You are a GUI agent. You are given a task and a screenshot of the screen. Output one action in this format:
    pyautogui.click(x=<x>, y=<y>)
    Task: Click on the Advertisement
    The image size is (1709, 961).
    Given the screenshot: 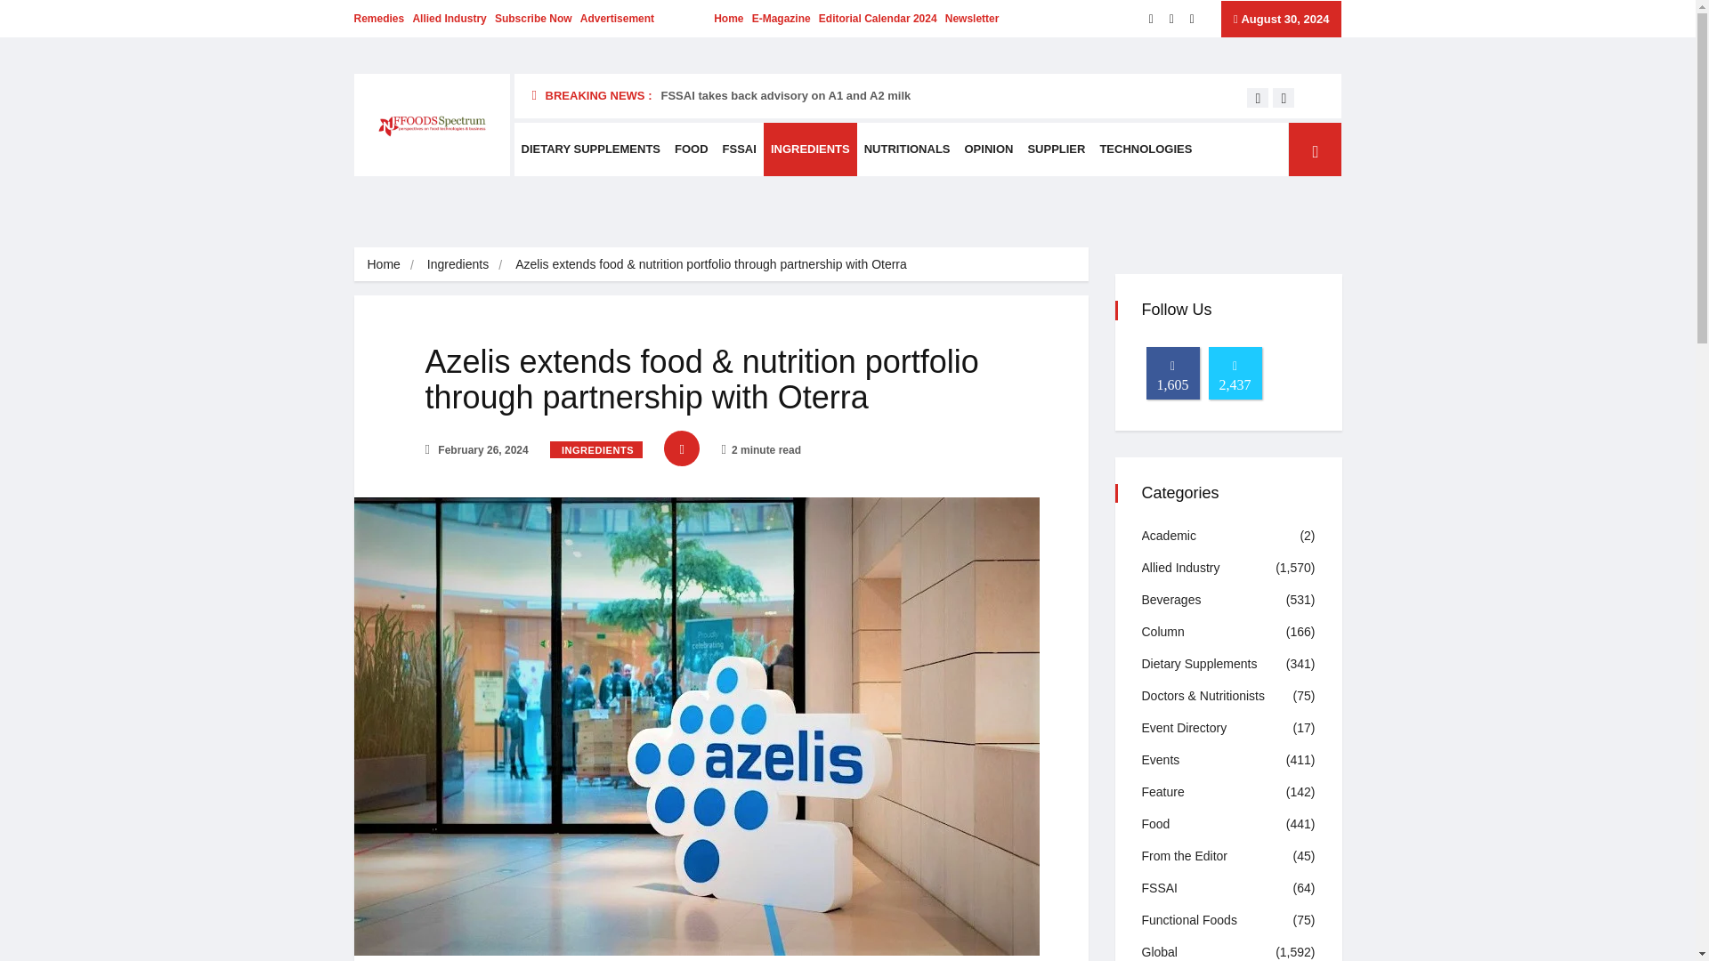 What is the action you would take?
    pyautogui.click(x=618, y=19)
    